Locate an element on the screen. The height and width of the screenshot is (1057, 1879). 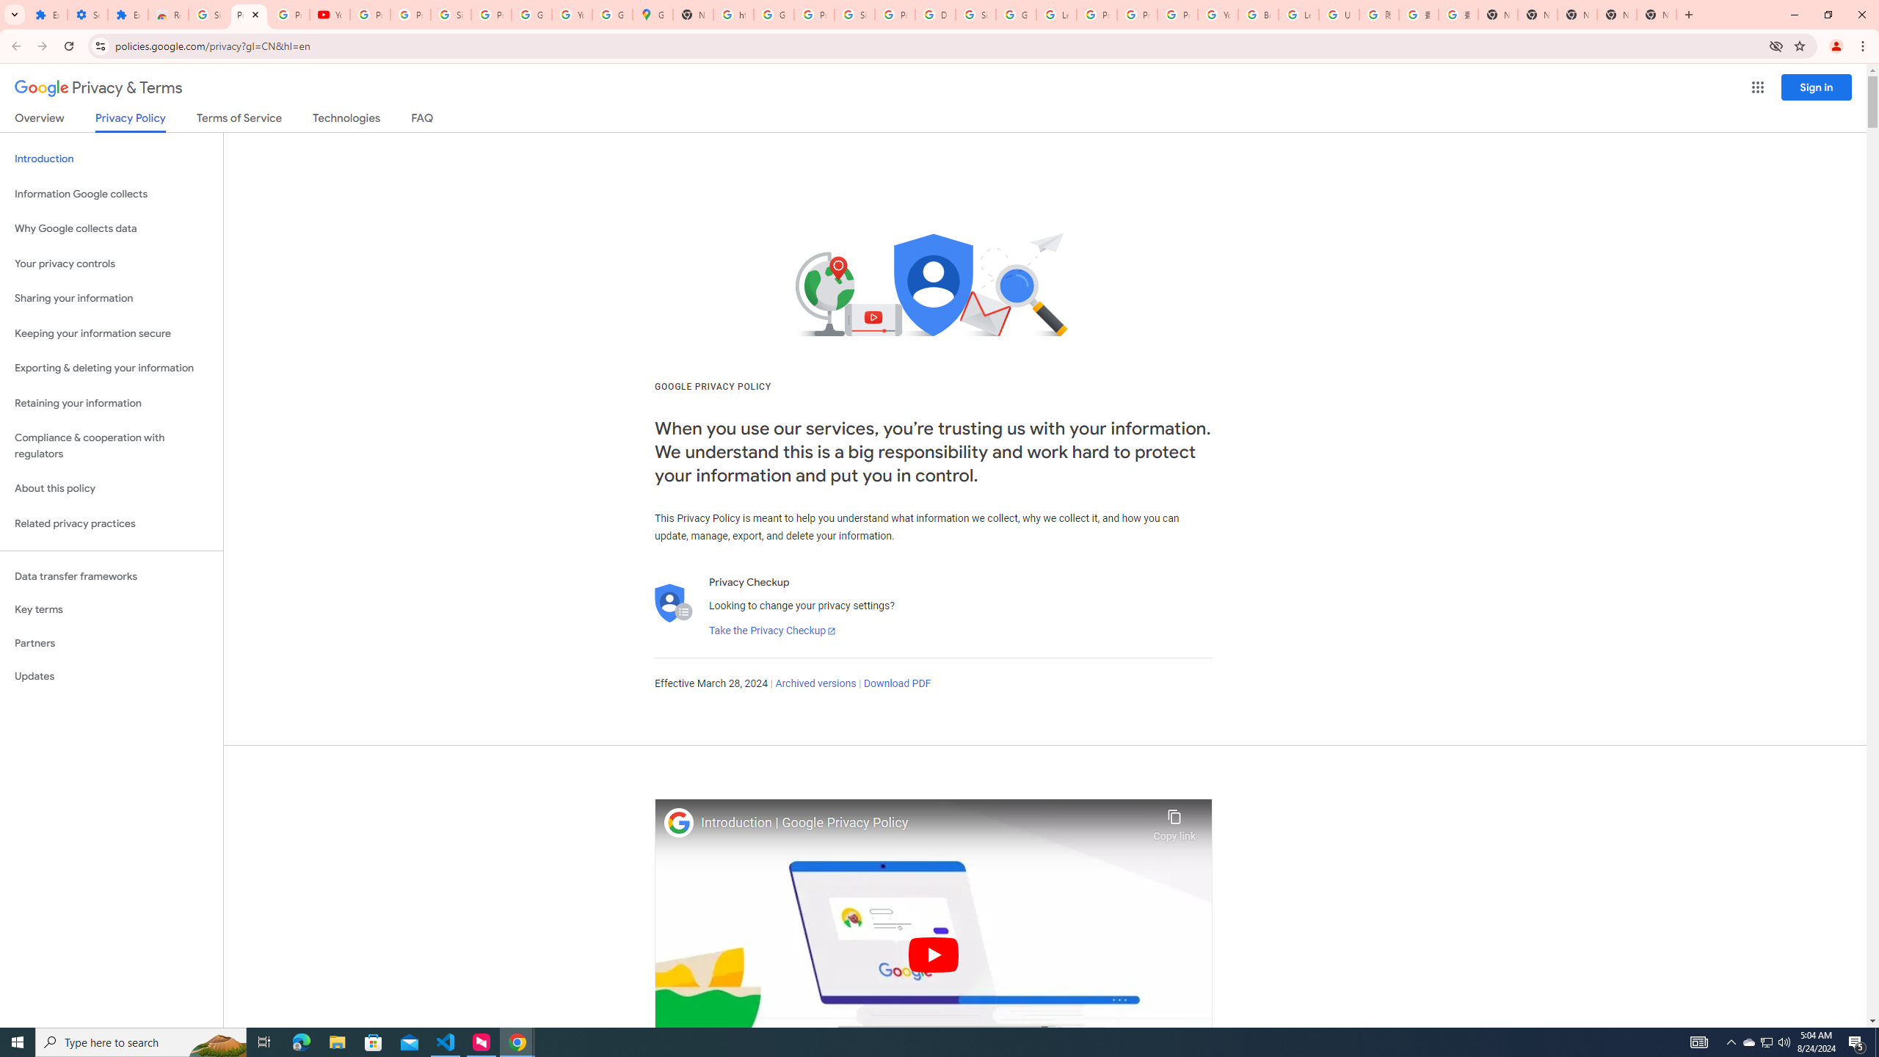
Extensions is located at coordinates (128, 15).